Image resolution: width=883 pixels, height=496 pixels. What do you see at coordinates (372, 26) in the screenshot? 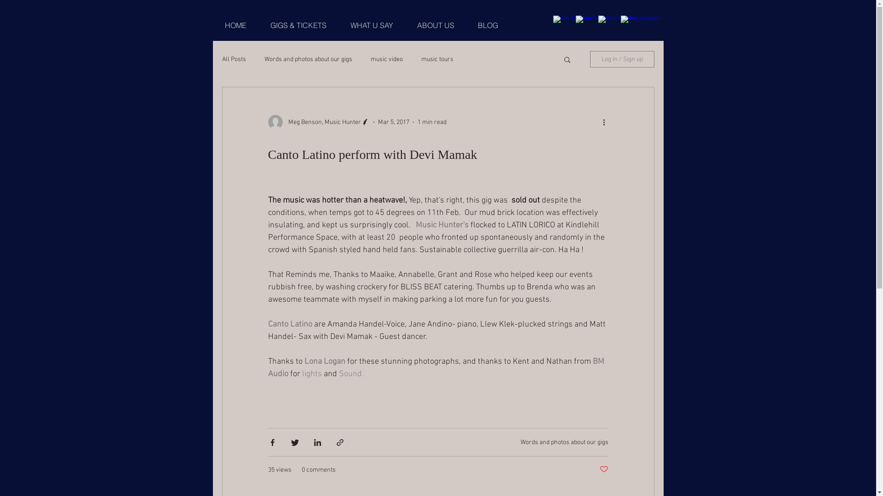
I see `WHAT U SAY` at bounding box center [372, 26].